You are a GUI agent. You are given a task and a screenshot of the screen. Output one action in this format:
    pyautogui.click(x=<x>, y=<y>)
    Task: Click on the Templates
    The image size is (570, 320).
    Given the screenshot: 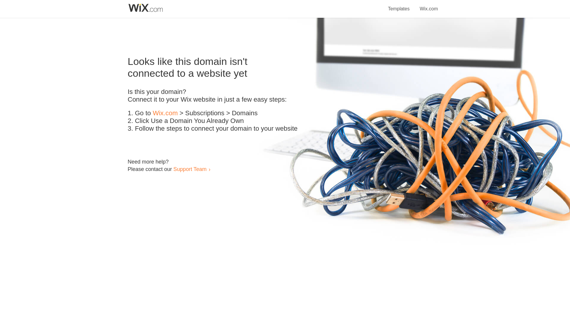 What is the action you would take?
    pyautogui.click(x=399, y=5)
    